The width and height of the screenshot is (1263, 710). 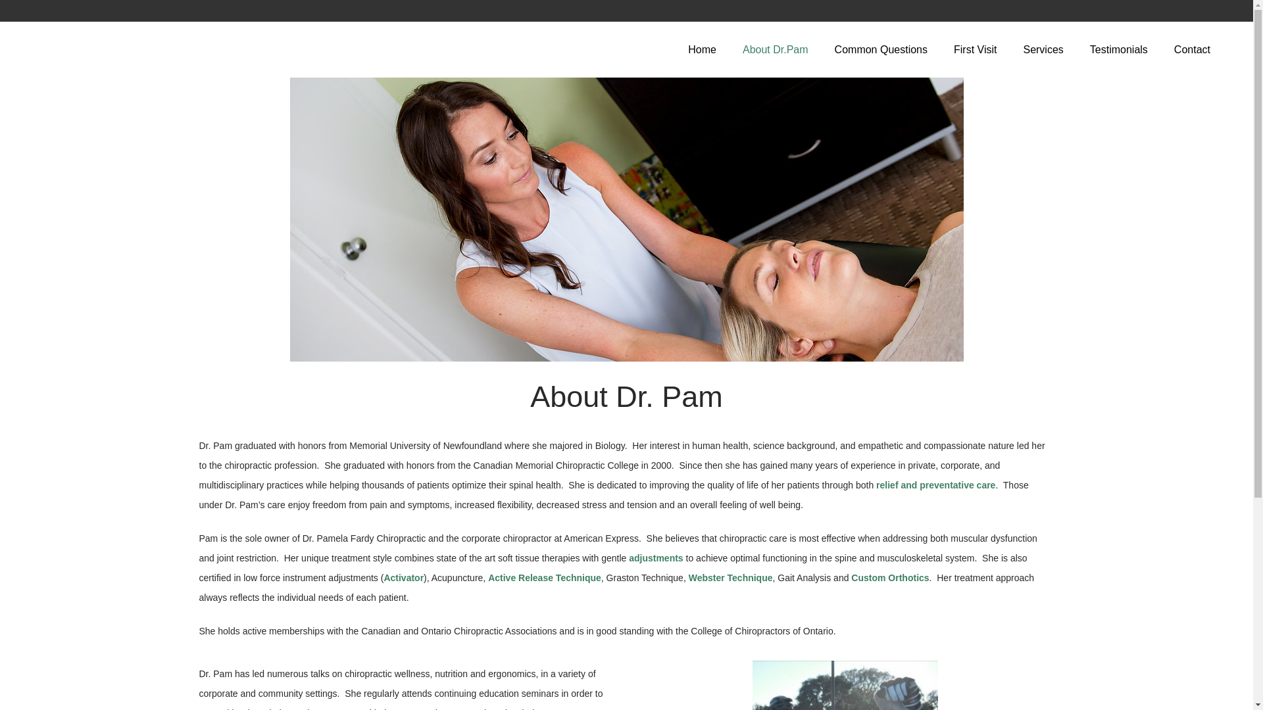 I want to click on Common Questions, so click(x=881, y=49).